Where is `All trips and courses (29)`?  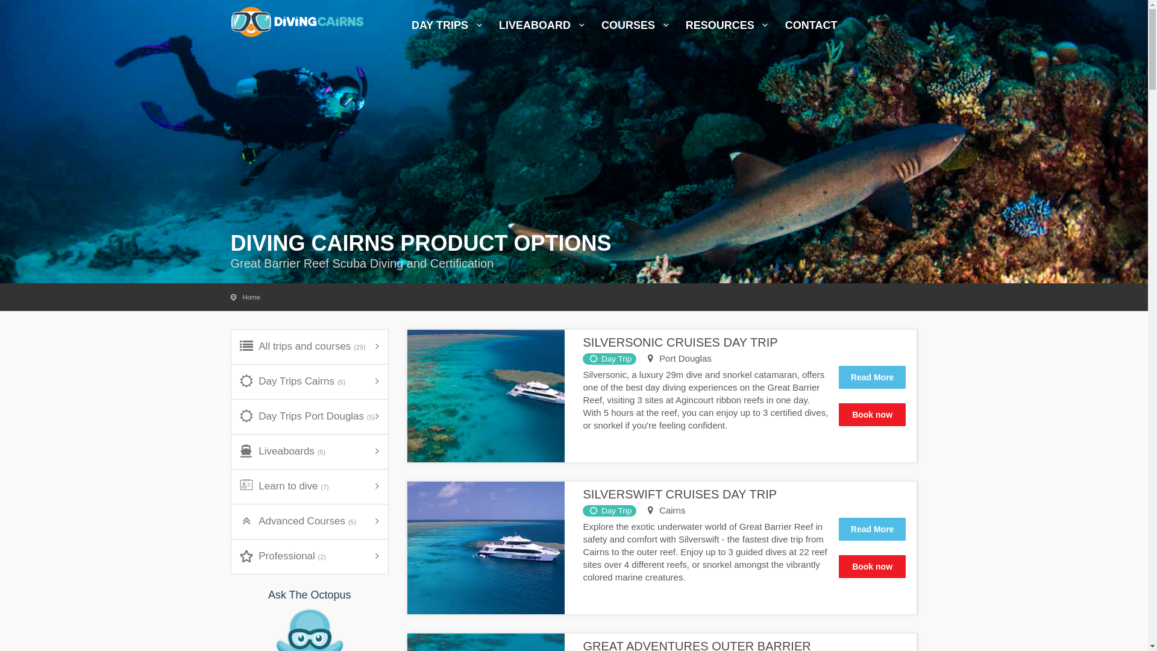 All trips and courses (29) is located at coordinates (310, 347).